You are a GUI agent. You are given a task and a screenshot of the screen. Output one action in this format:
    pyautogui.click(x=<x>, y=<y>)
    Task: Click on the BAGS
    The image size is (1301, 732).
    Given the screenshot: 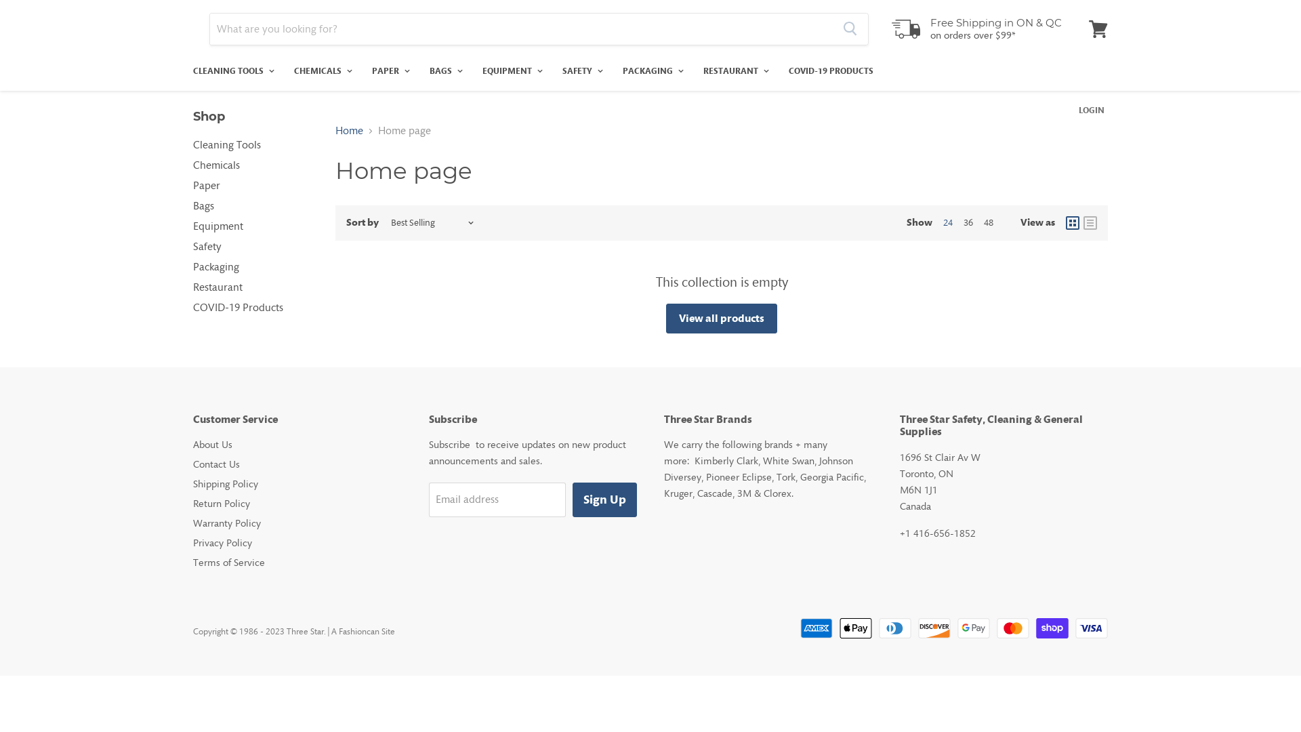 What is the action you would take?
    pyautogui.click(x=445, y=71)
    